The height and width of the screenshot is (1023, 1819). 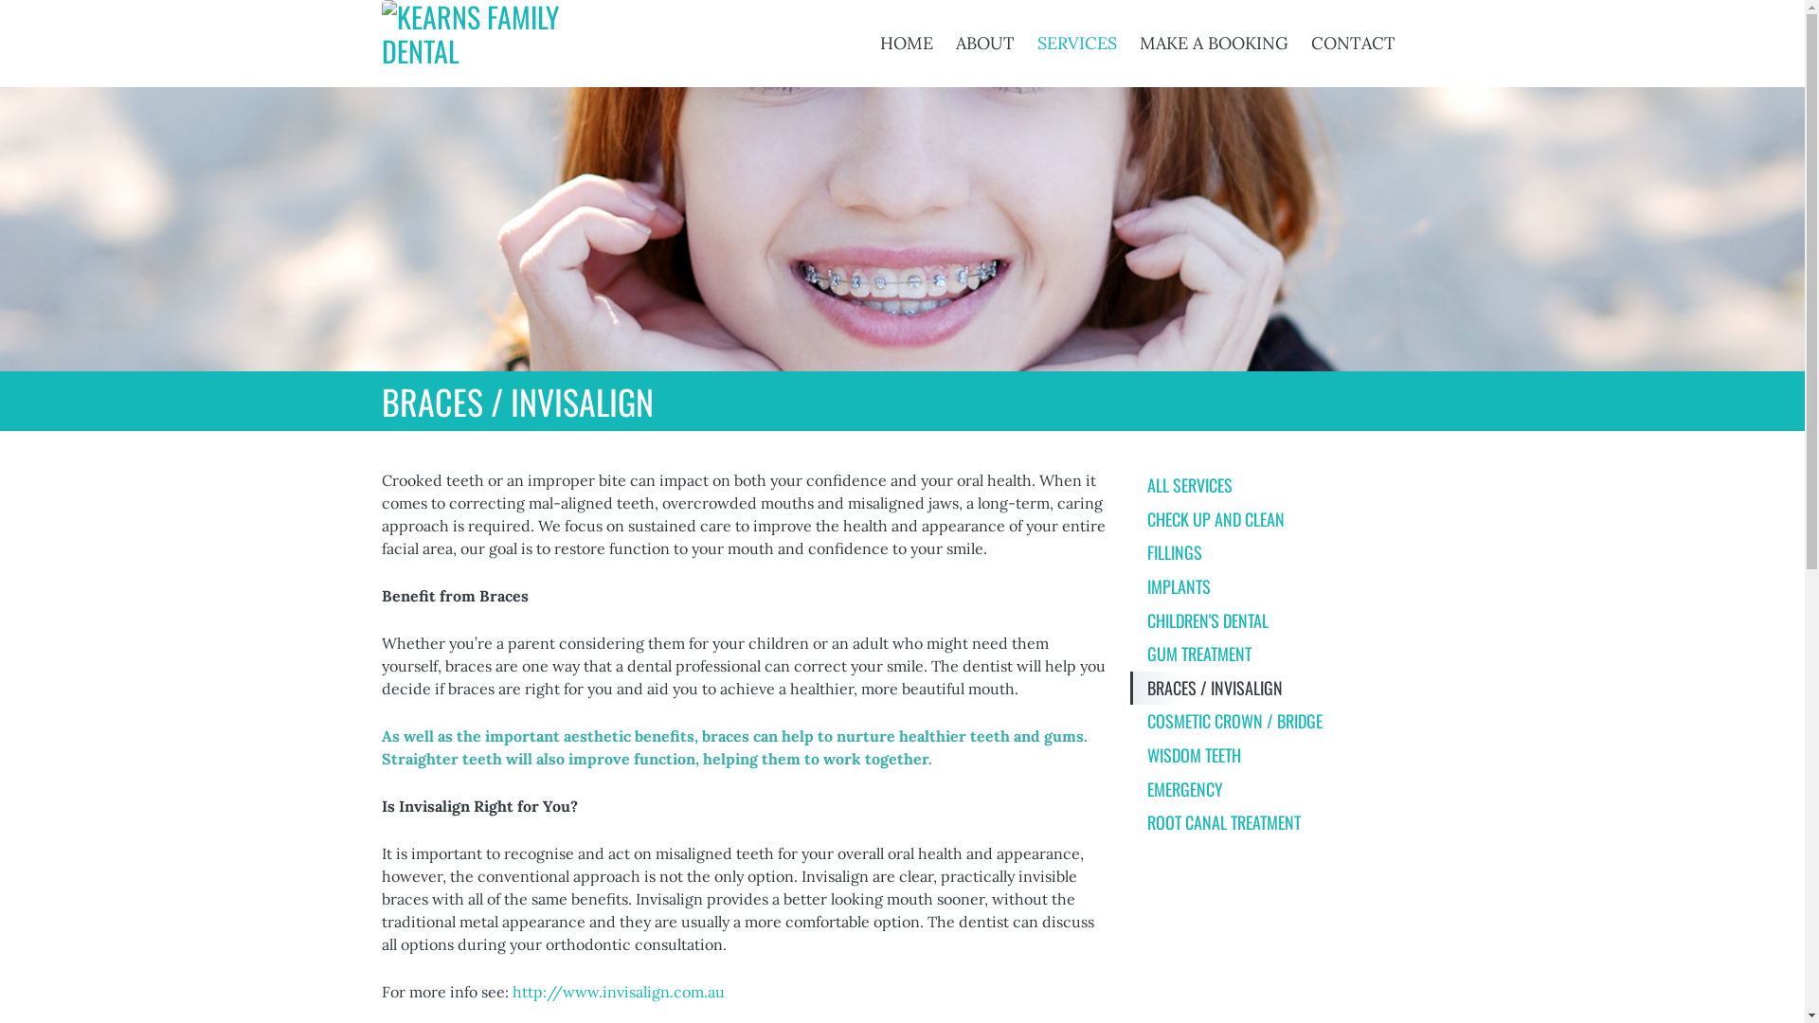 What do you see at coordinates (1076, 44) in the screenshot?
I see `SERVICES` at bounding box center [1076, 44].